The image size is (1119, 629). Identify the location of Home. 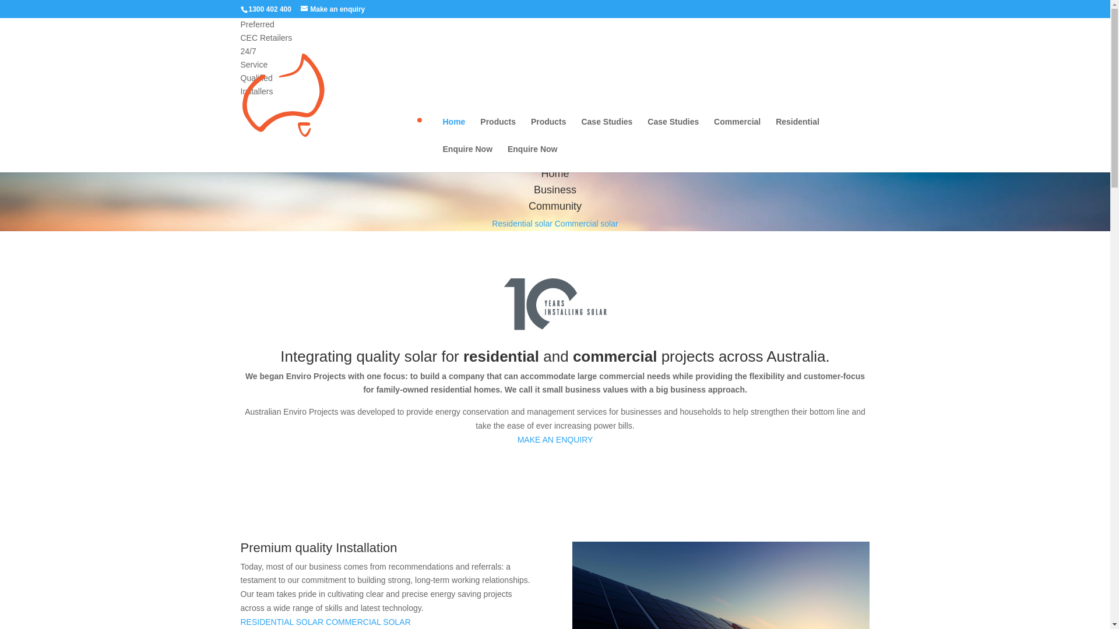
(455, 132).